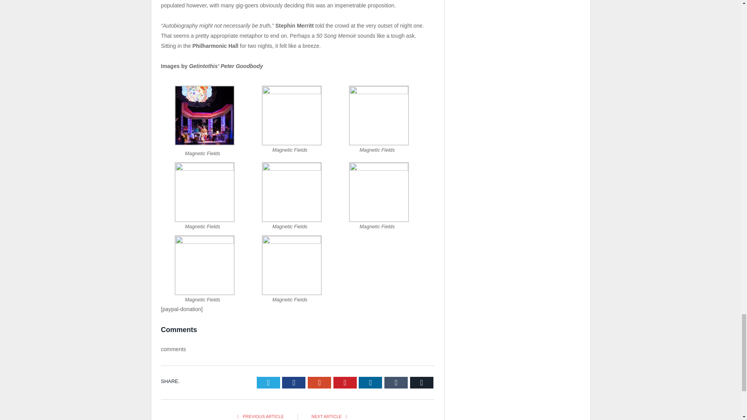 The image size is (747, 420). I want to click on Magnetic Fields, so click(379, 92).